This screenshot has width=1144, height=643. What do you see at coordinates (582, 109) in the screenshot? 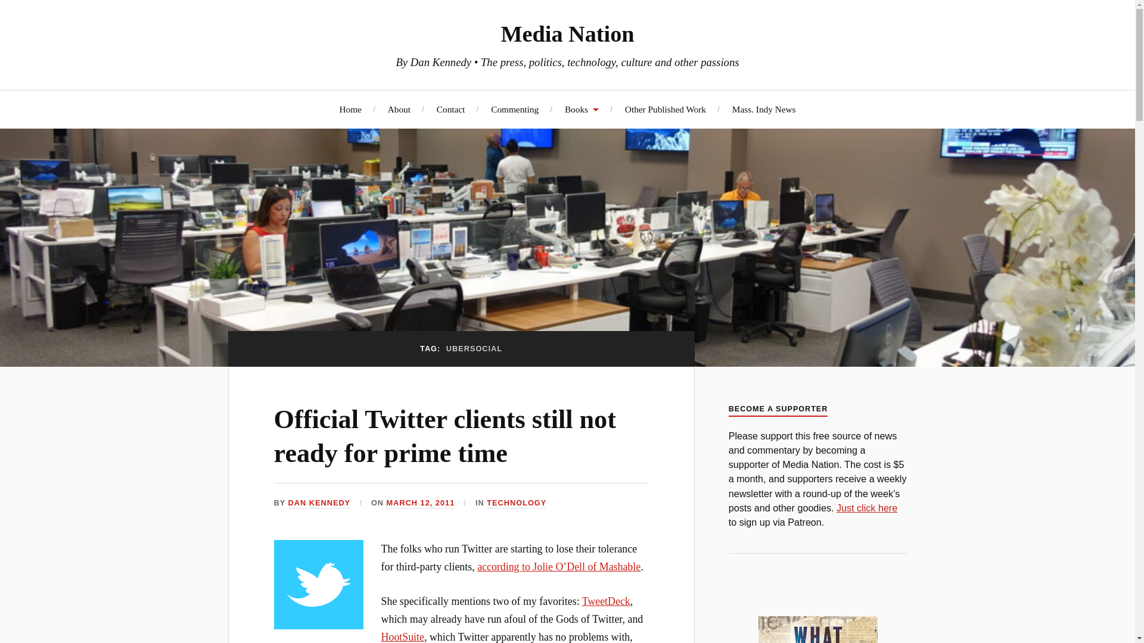
I see `Books` at bounding box center [582, 109].